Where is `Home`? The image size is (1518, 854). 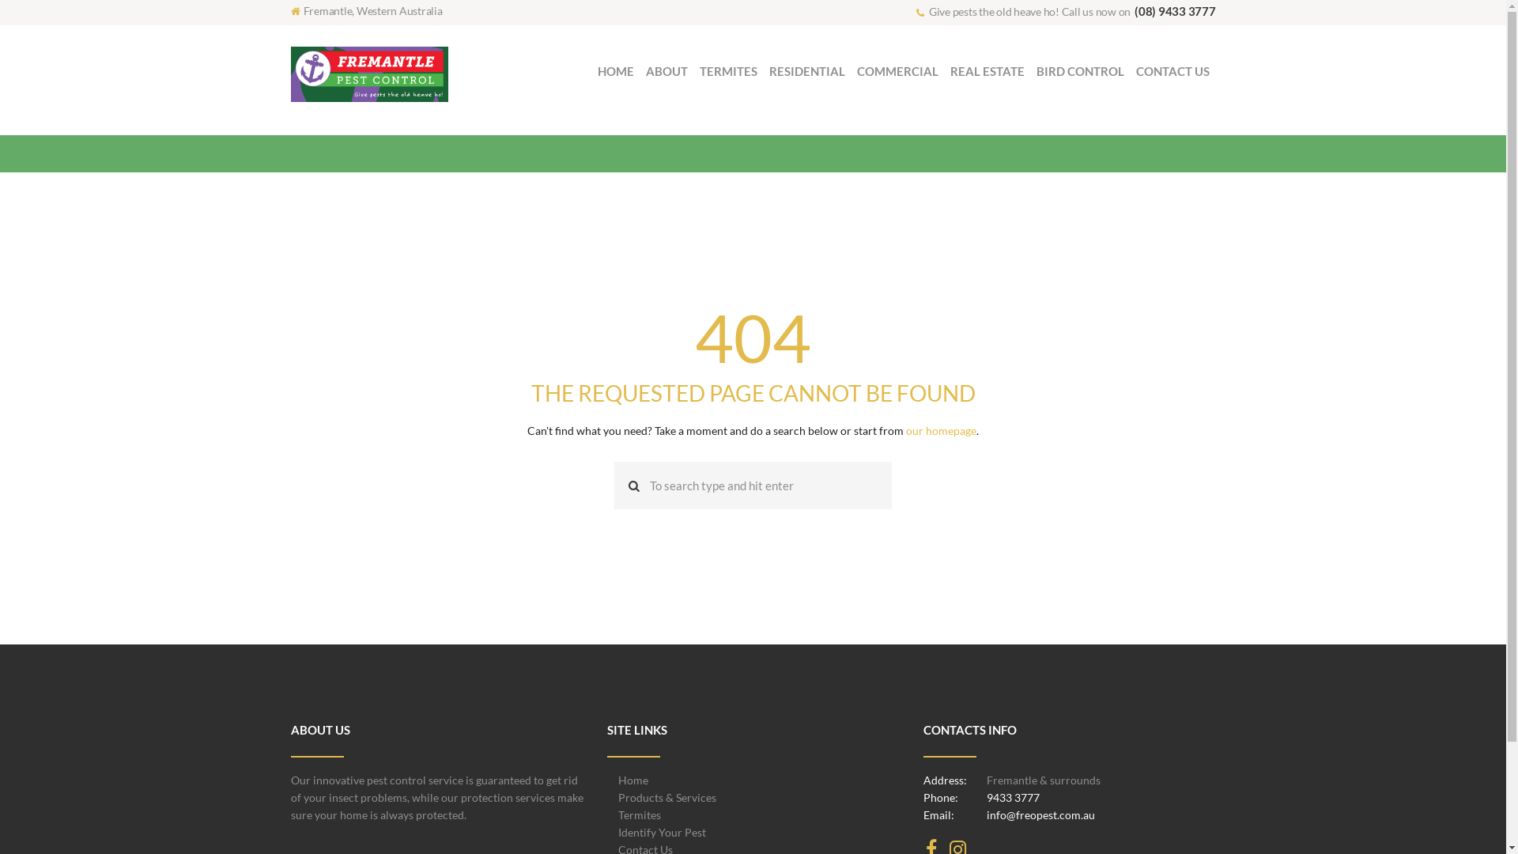 Home is located at coordinates (633, 780).